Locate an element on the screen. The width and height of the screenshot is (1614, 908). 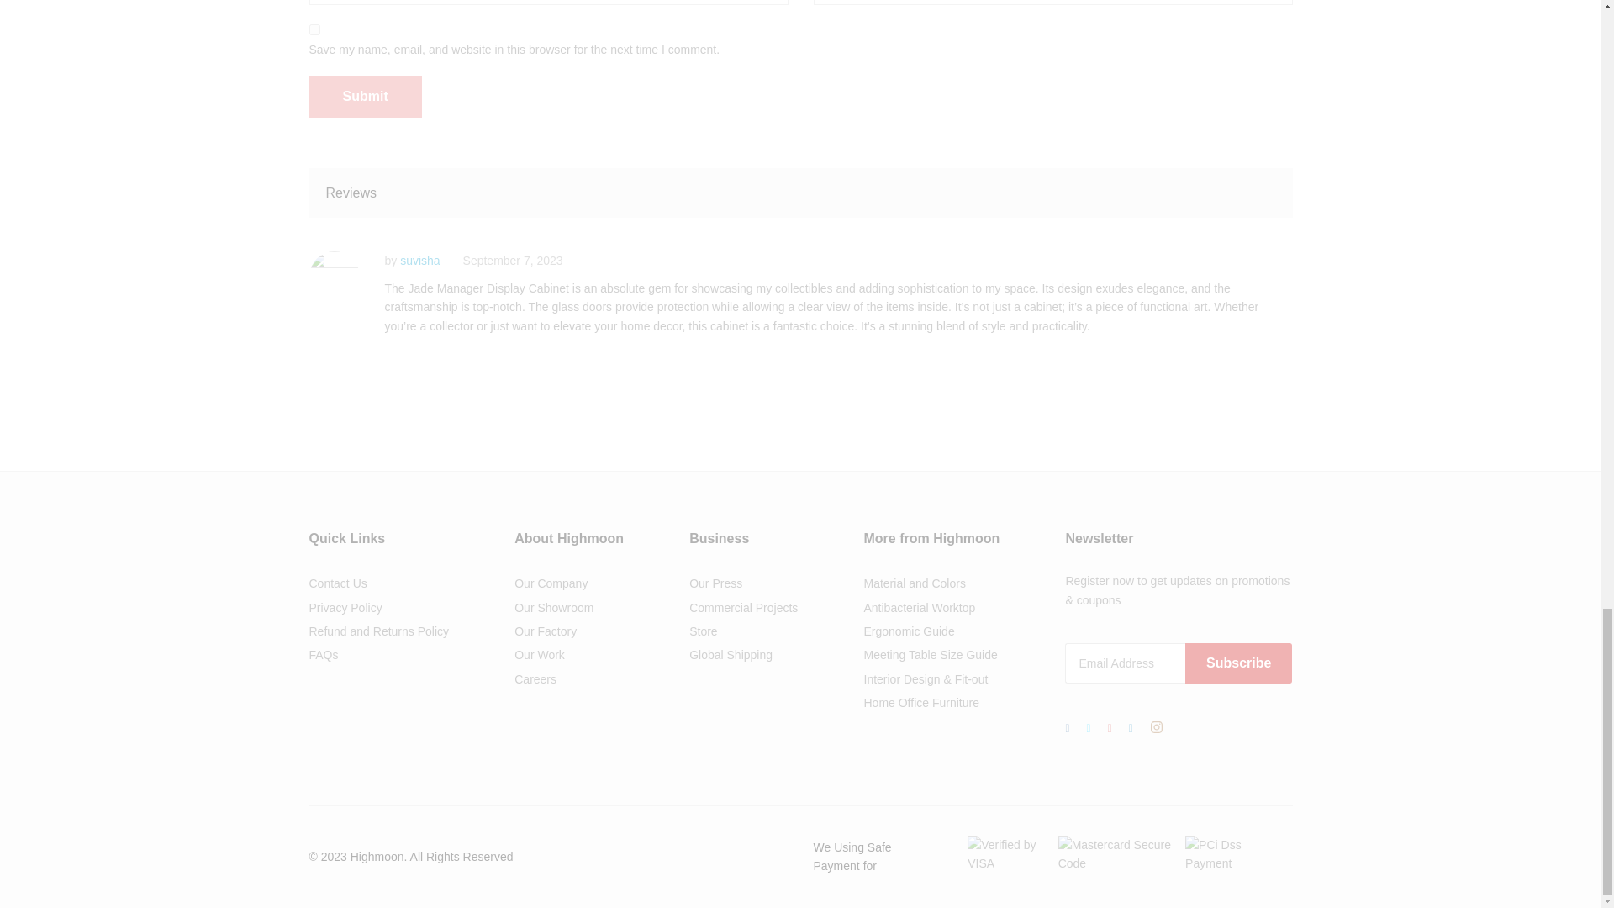
Twitter is located at coordinates (1088, 728).